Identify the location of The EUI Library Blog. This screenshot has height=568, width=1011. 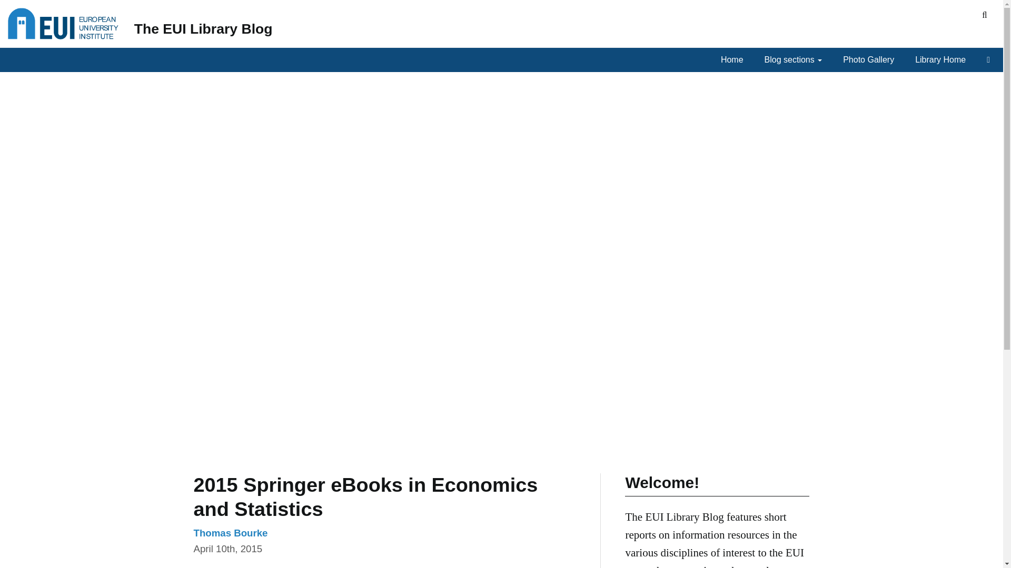
(203, 28).